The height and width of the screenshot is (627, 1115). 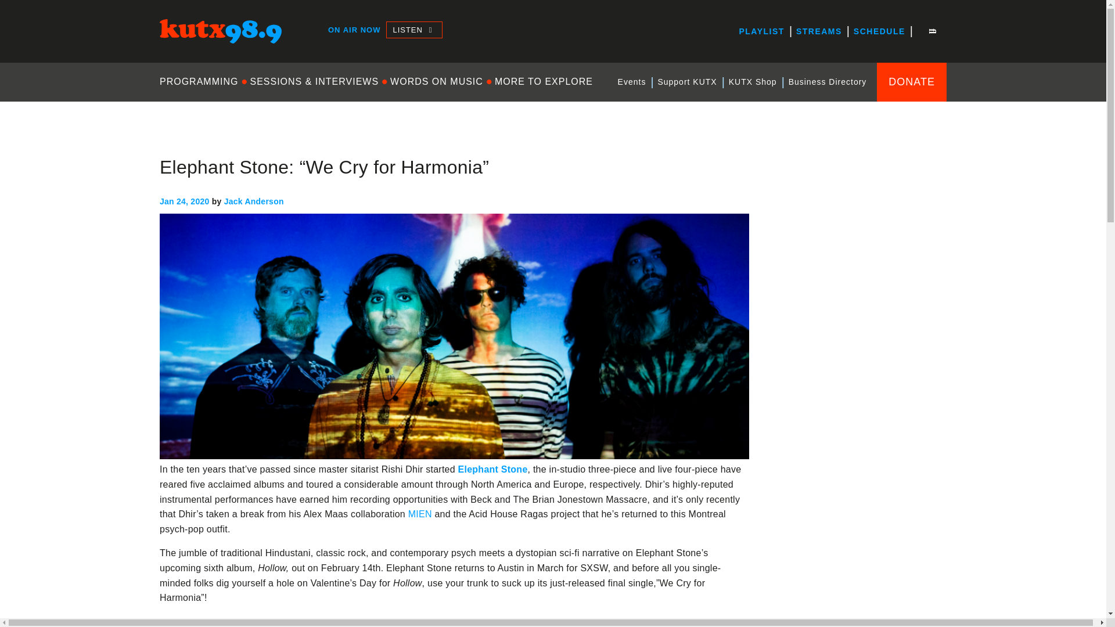 I want to click on KUTX, so click(x=172, y=53).